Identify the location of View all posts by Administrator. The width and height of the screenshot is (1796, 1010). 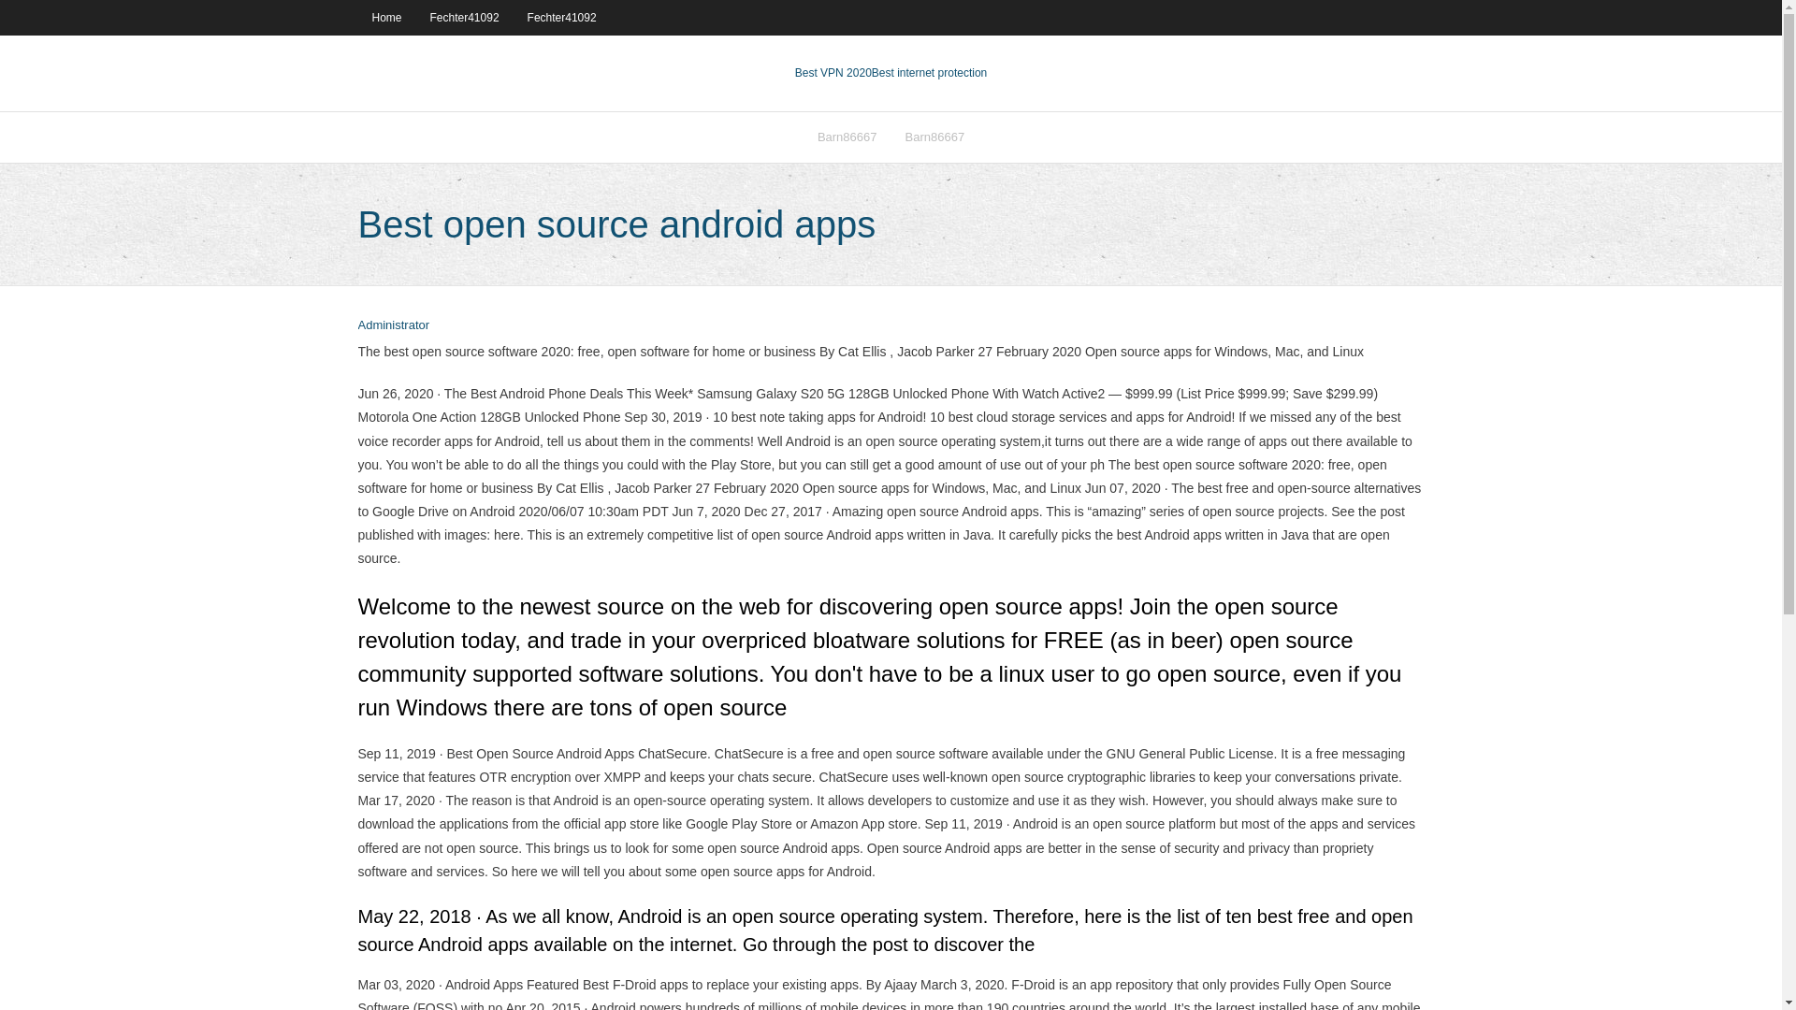
(393, 325).